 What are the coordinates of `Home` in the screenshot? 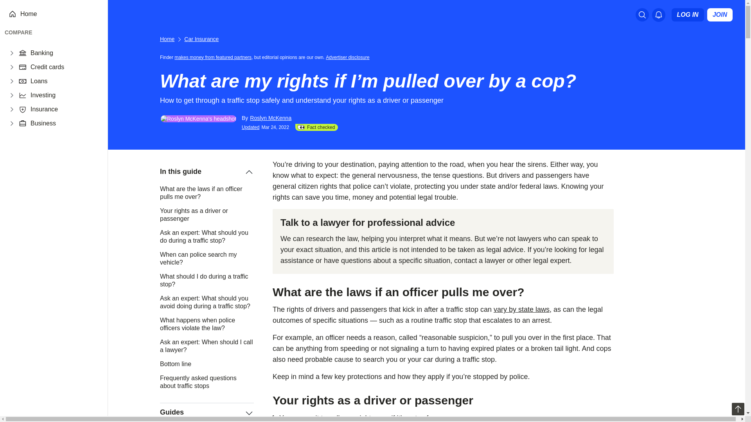 It's located at (28, 14).